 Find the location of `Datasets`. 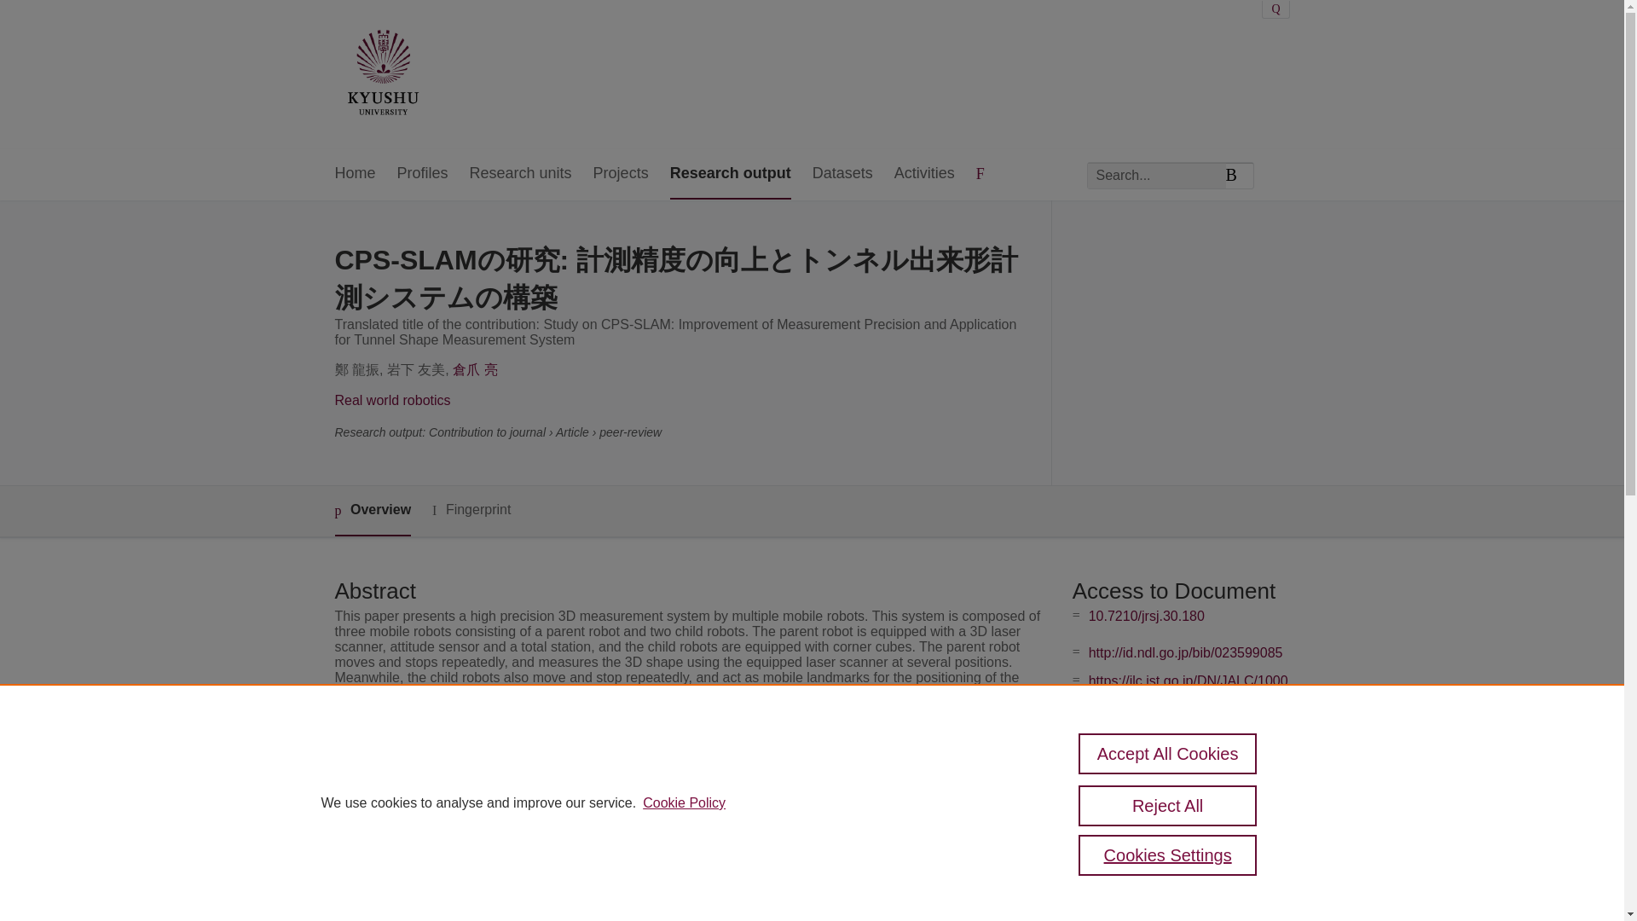

Datasets is located at coordinates (842, 174).